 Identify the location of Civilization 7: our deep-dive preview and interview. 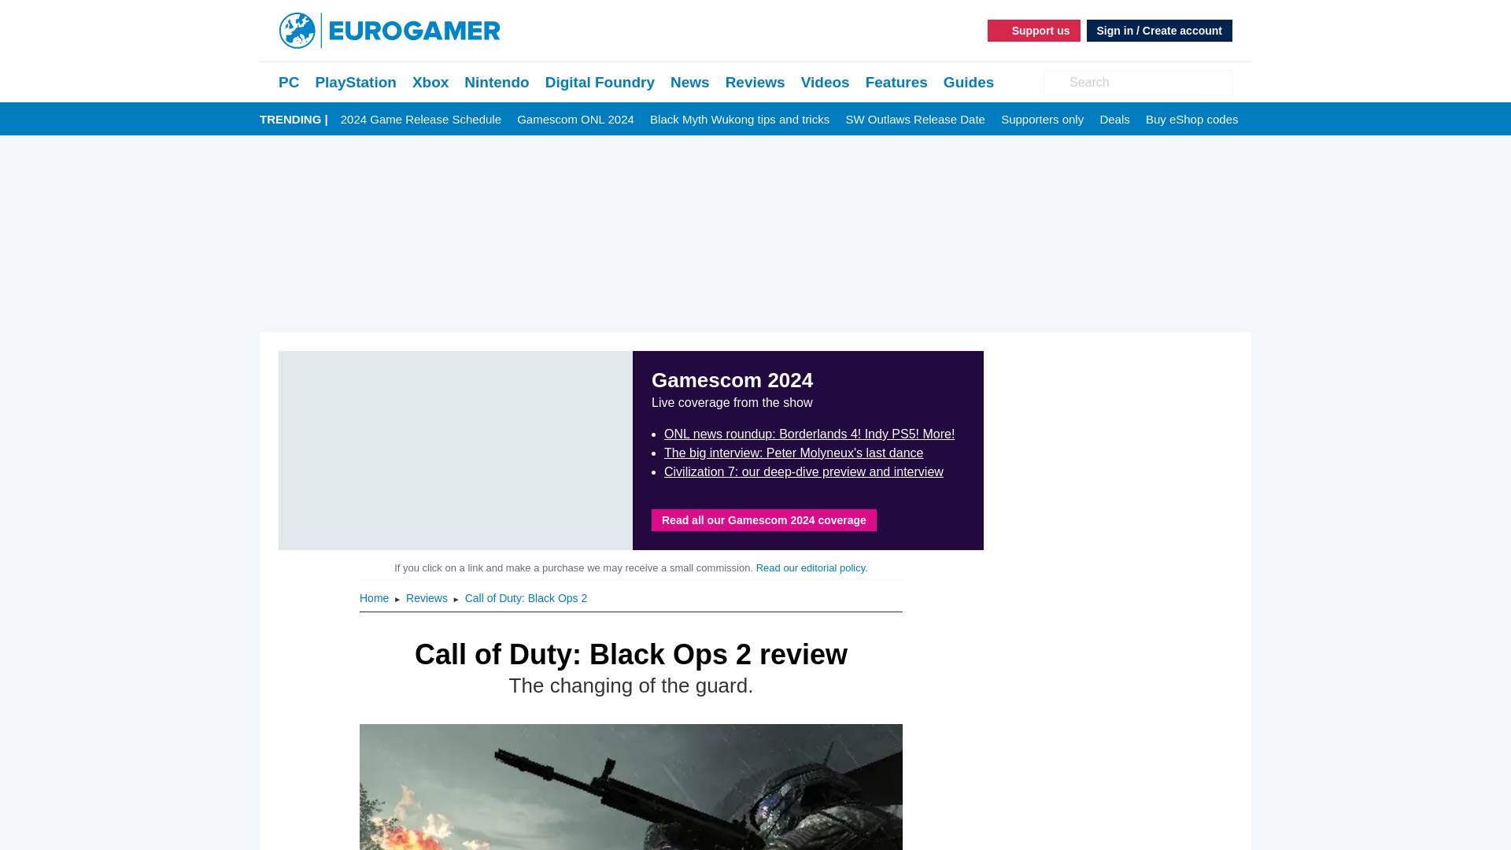
(804, 471).